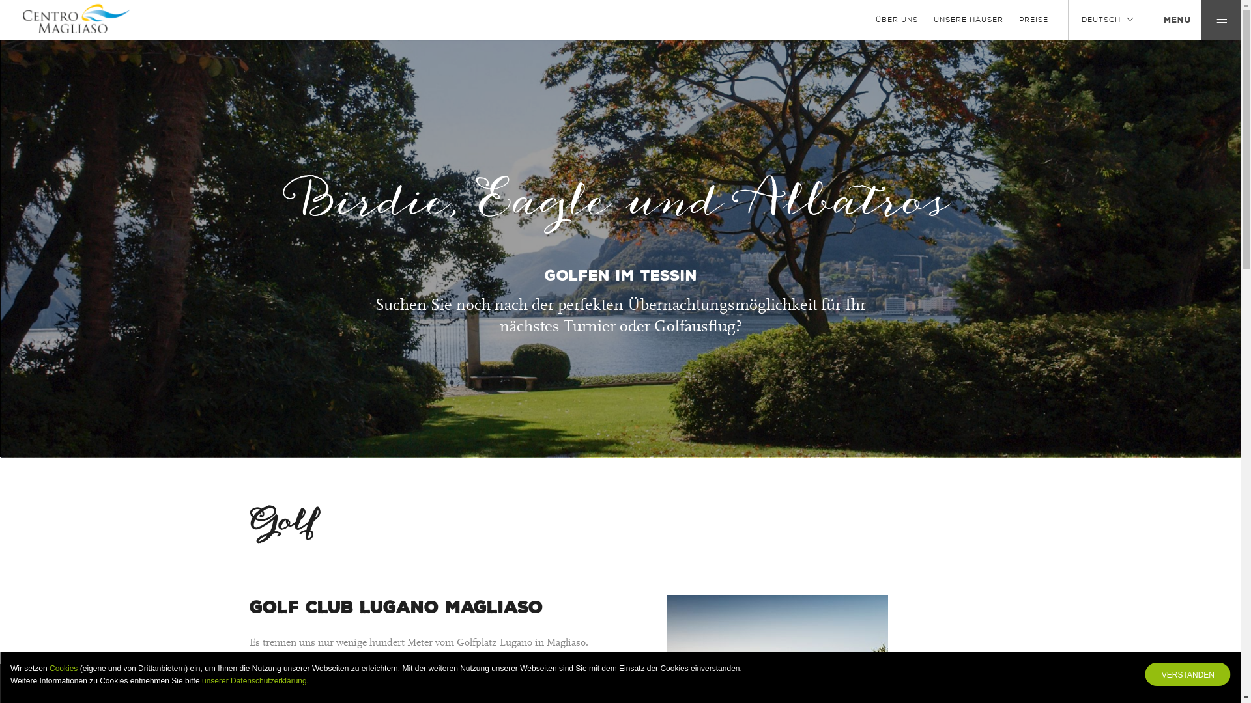  What do you see at coordinates (1108, 20) in the screenshot?
I see `DEUTSCH` at bounding box center [1108, 20].